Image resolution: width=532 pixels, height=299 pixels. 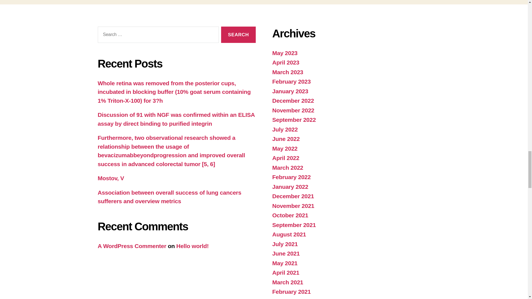 What do you see at coordinates (285, 129) in the screenshot?
I see `July 2022` at bounding box center [285, 129].